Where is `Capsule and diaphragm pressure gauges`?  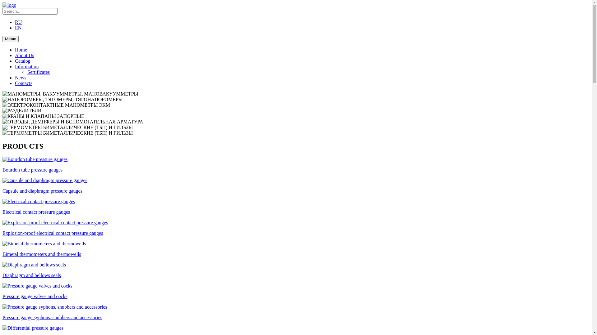 Capsule and diaphragm pressure gauges is located at coordinates (296, 186).